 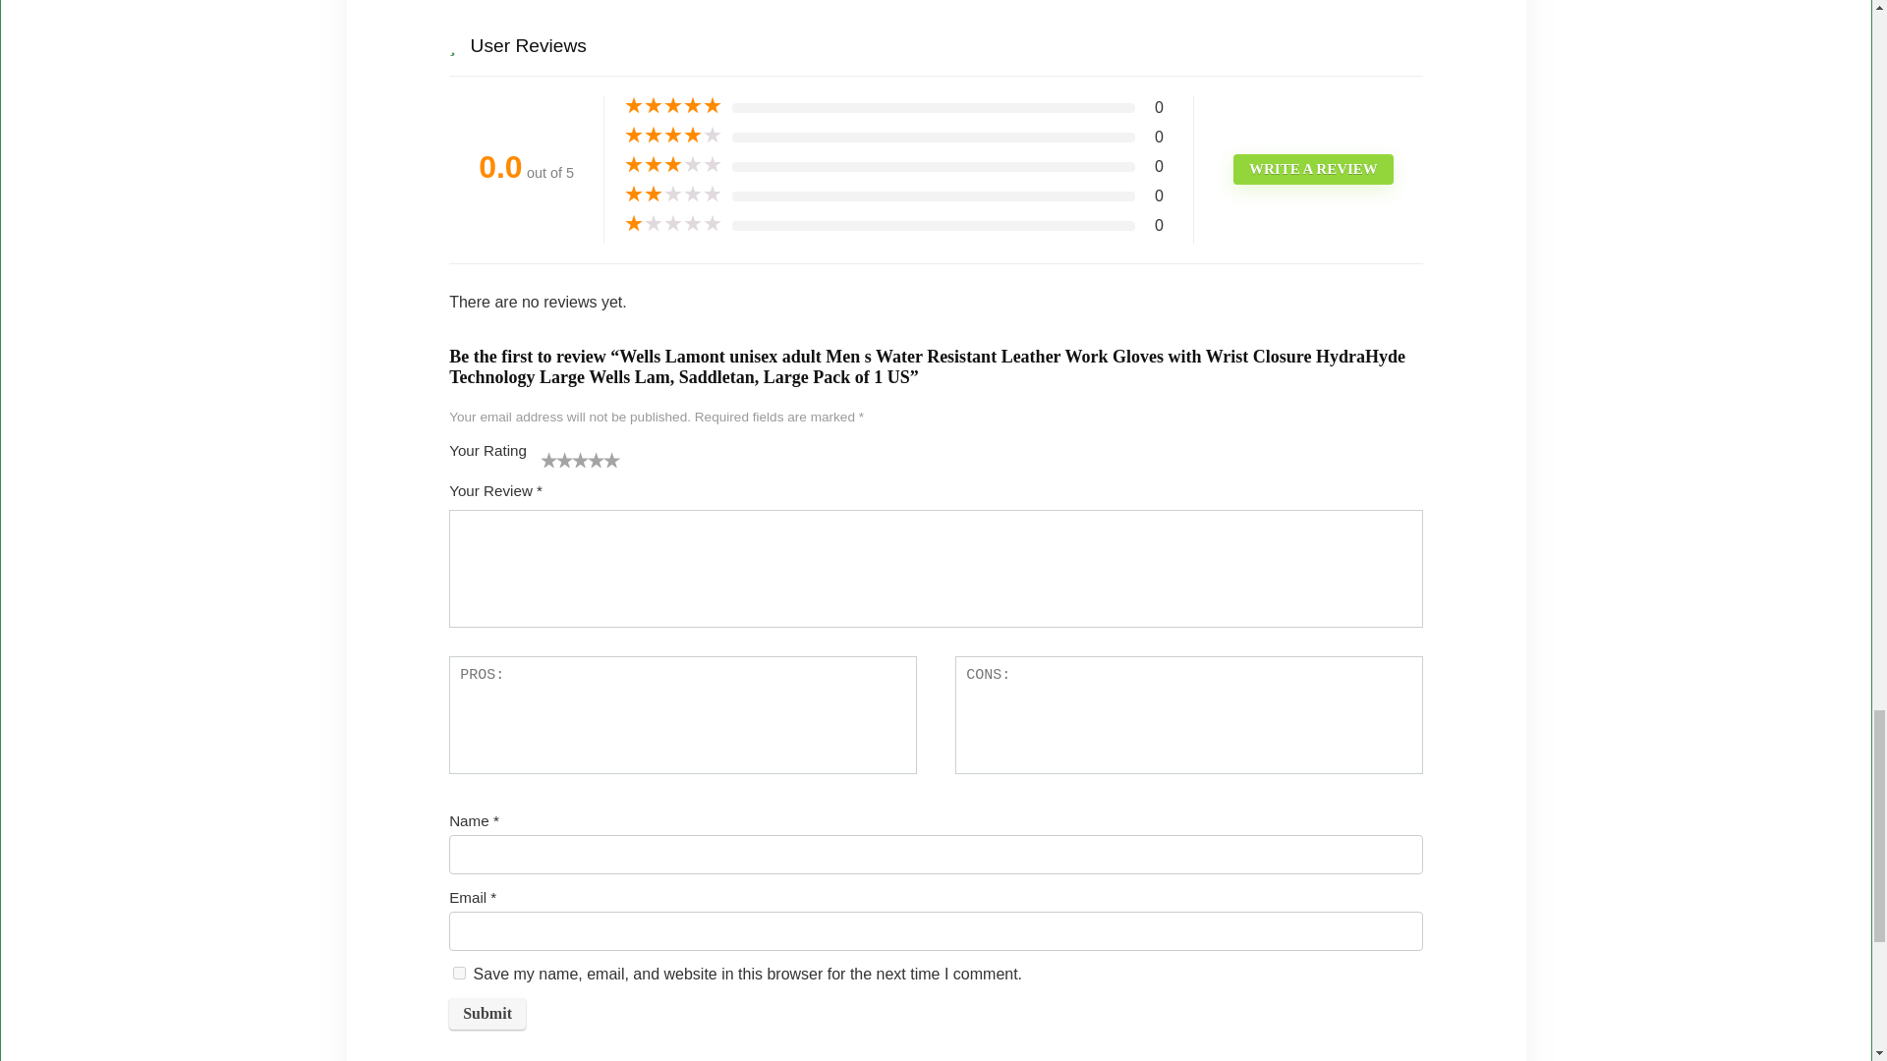 What do you see at coordinates (673, 224) in the screenshot?
I see `Rated 1 out of 5` at bounding box center [673, 224].